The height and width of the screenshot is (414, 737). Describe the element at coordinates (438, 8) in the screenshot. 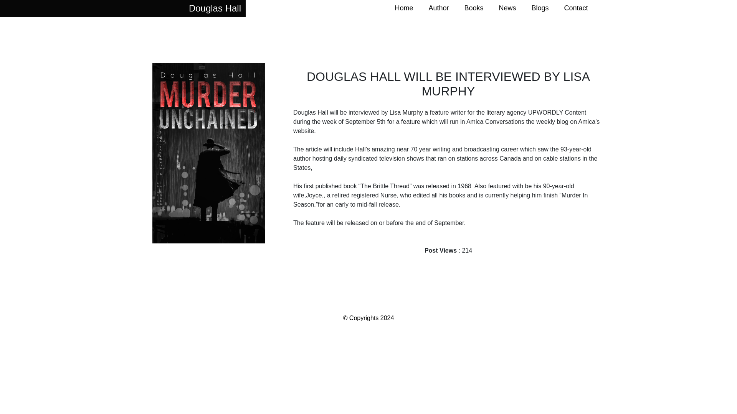

I see `Author` at that location.